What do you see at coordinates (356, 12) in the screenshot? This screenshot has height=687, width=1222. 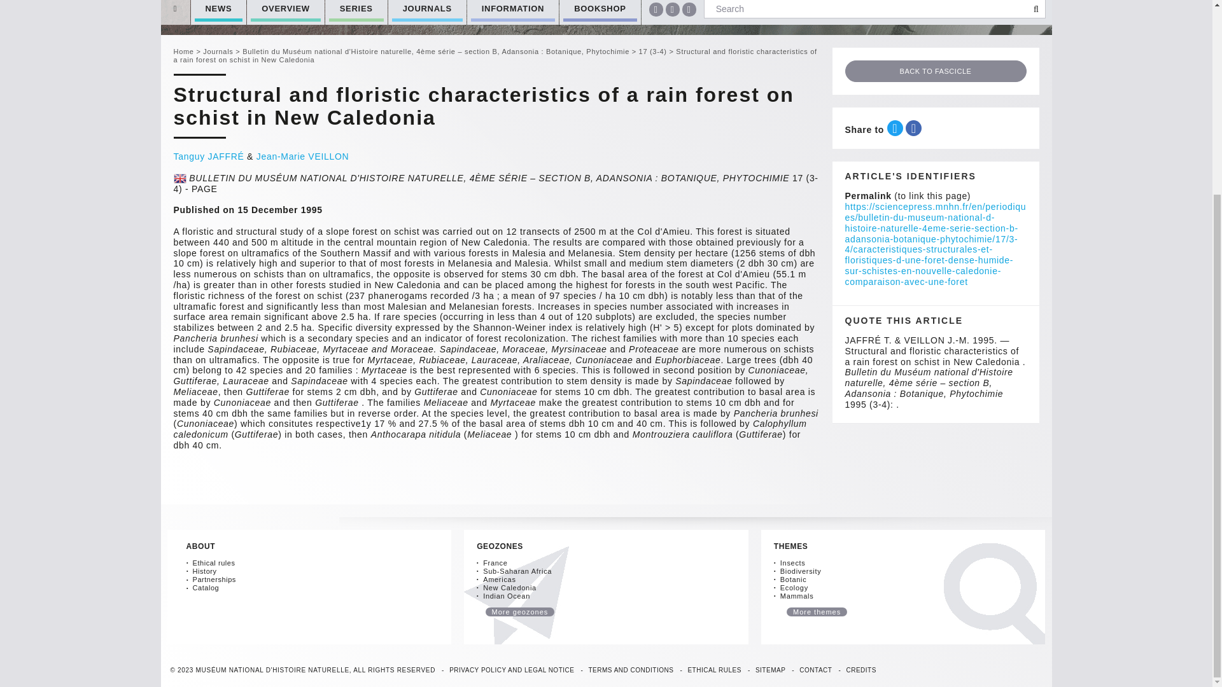 I see `SERIES` at bounding box center [356, 12].